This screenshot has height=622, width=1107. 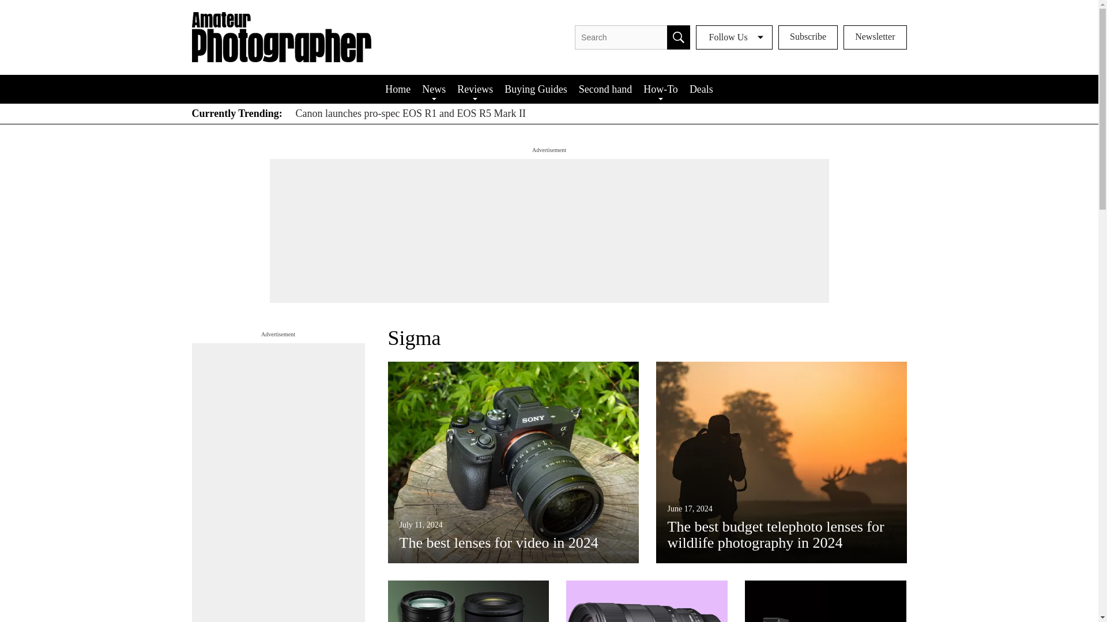 What do you see at coordinates (434, 89) in the screenshot?
I see `News` at bounding box center [434, 89].